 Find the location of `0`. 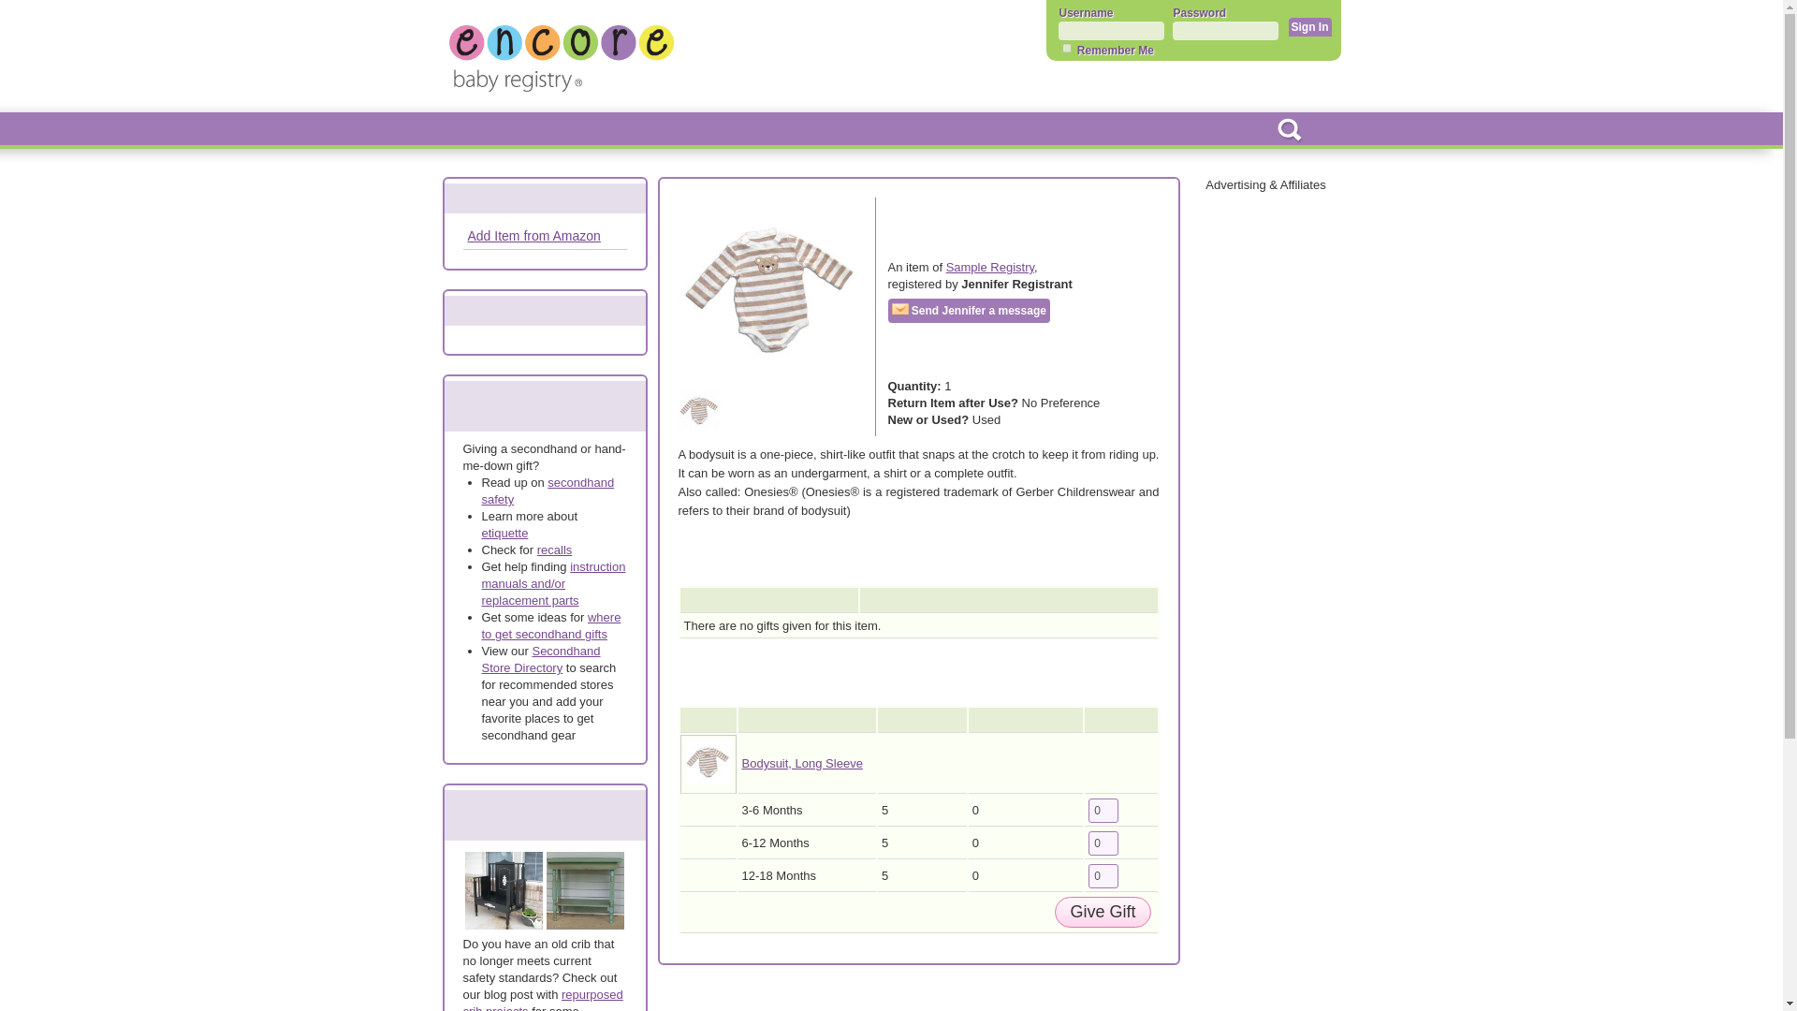

0 is located at coordinates (1103, 876).